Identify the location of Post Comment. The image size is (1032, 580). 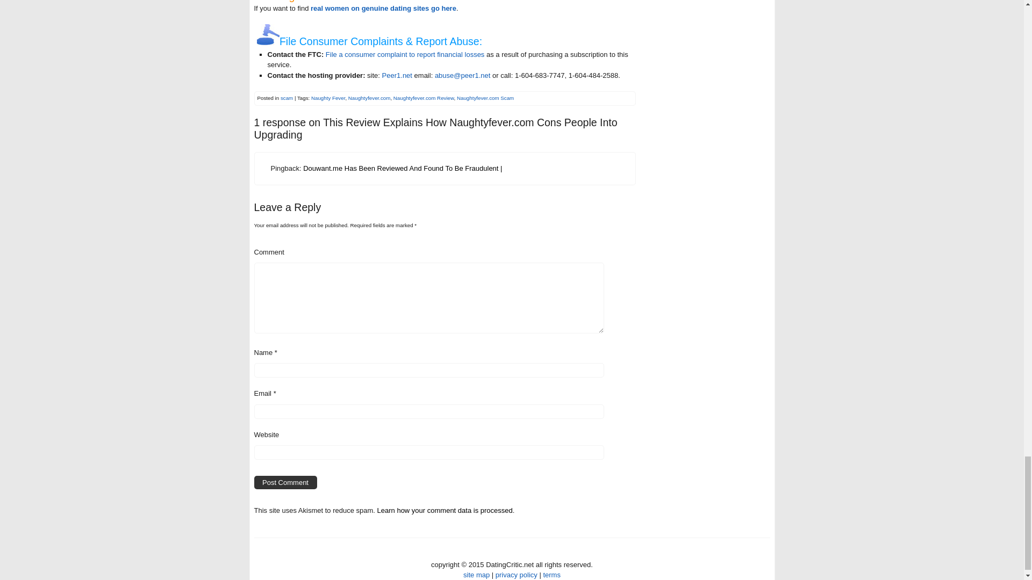
(285, 482).